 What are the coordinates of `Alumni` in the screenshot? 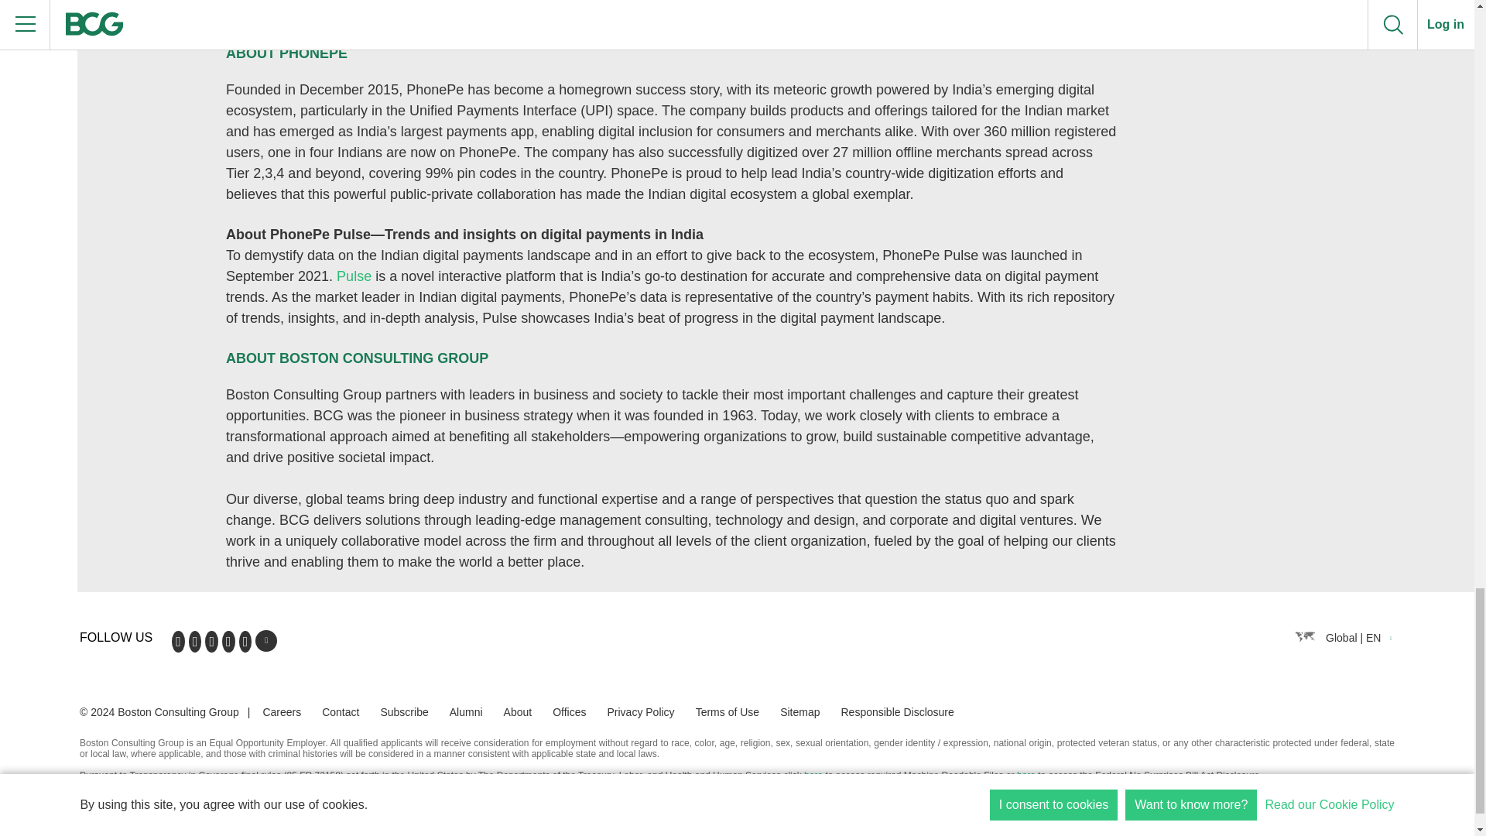 It's located at (466, 711).